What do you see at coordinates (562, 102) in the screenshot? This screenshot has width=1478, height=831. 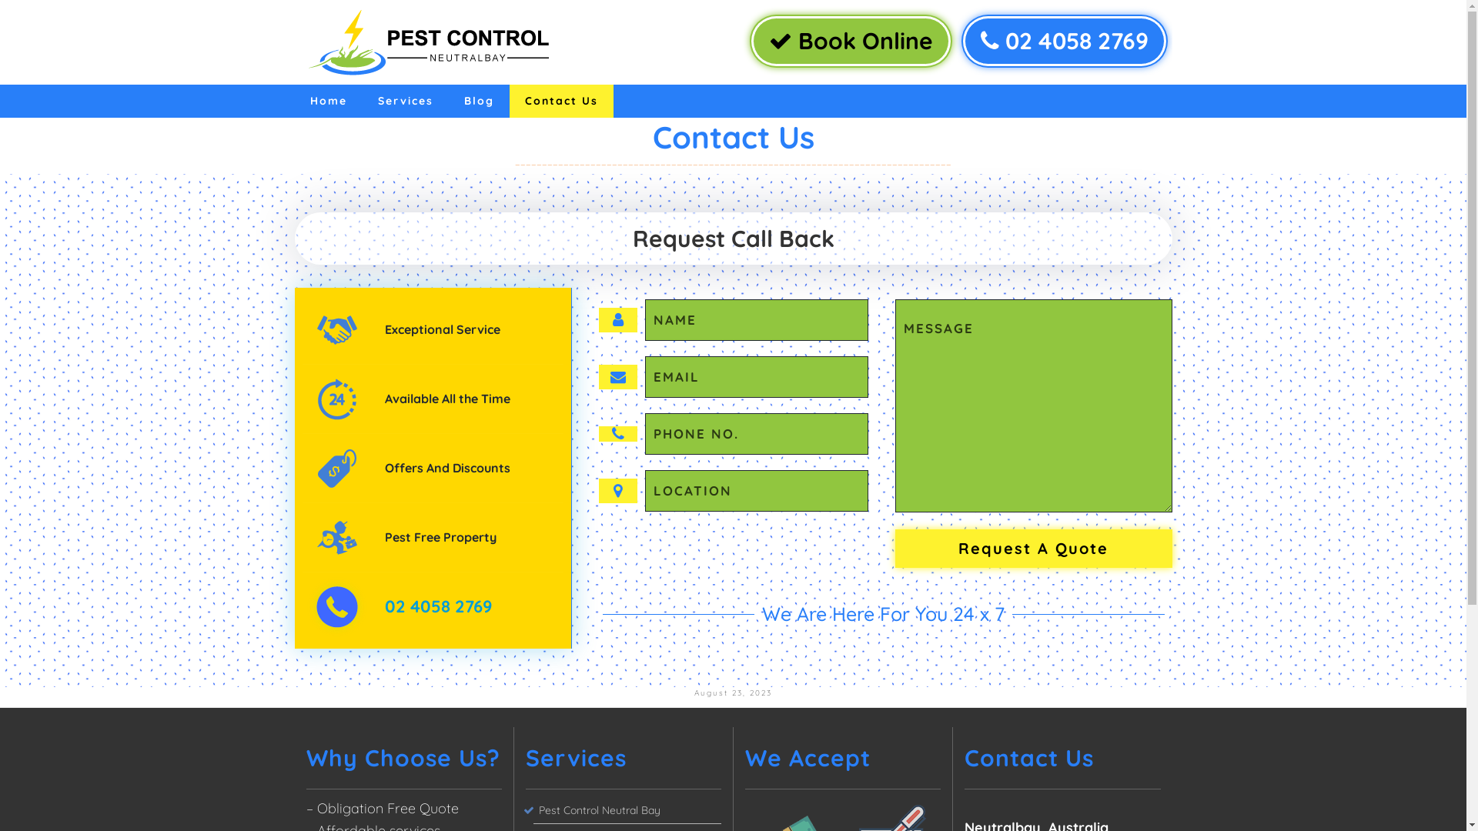 I see `Contact Us` at bounding box center [562, 102].